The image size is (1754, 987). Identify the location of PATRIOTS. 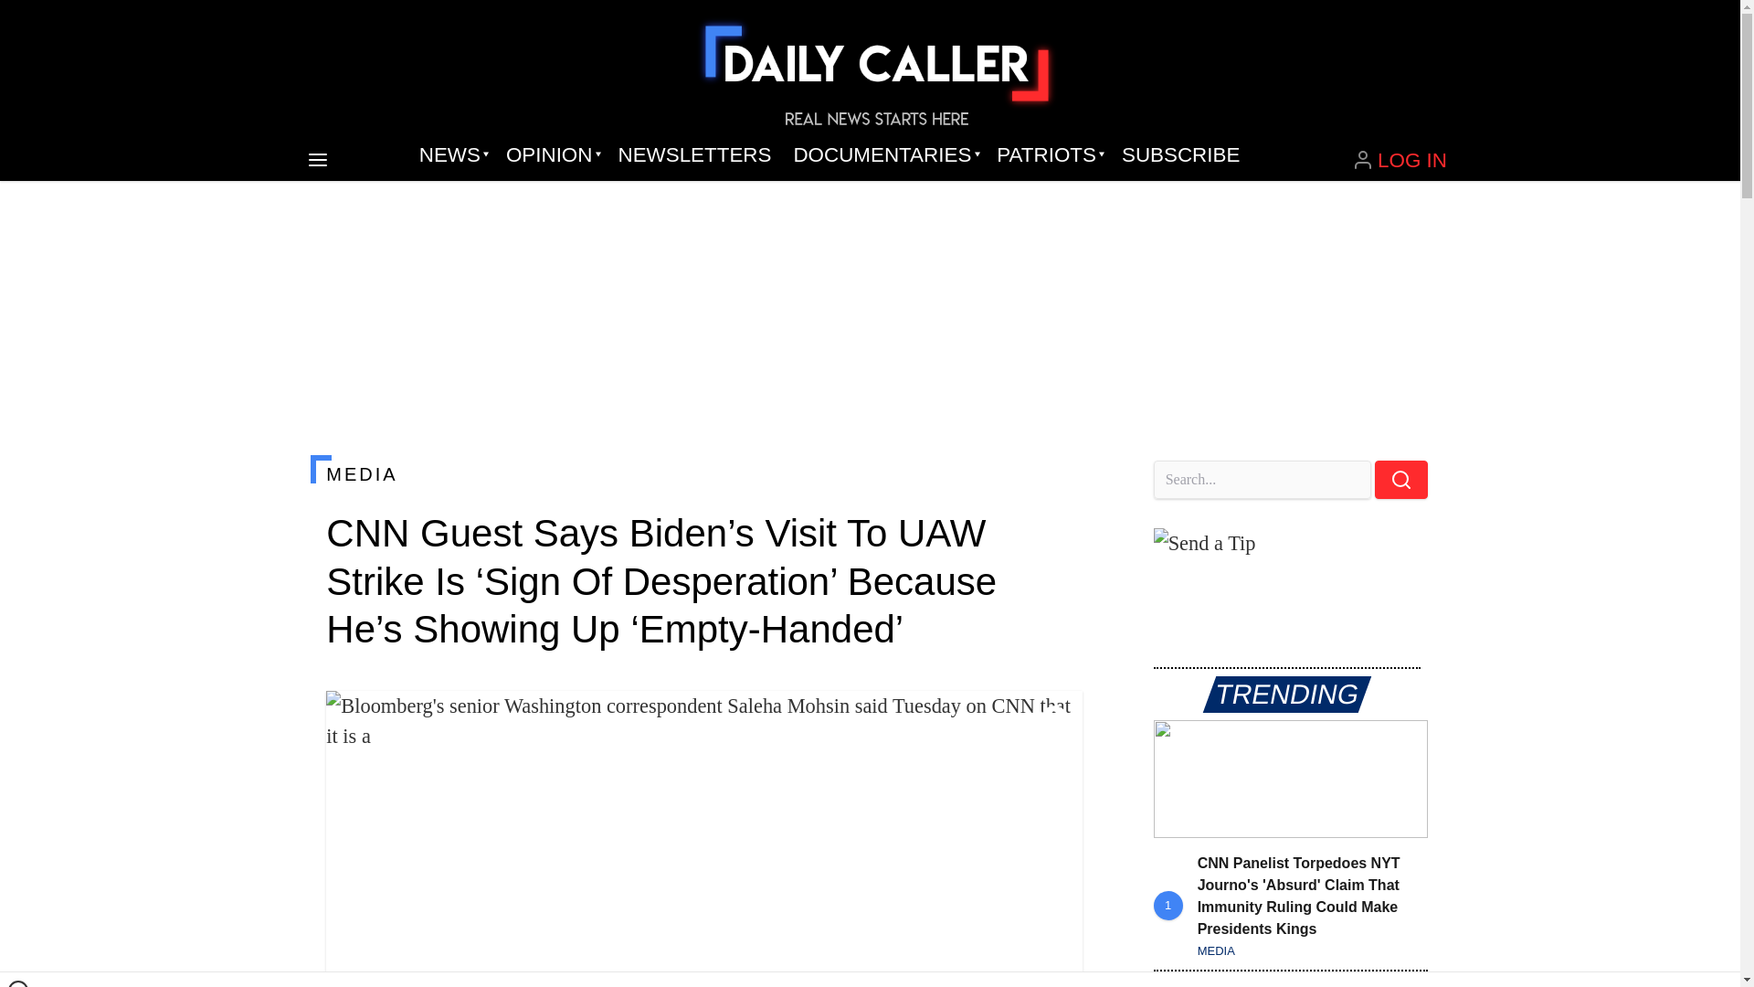
(1048, 155).